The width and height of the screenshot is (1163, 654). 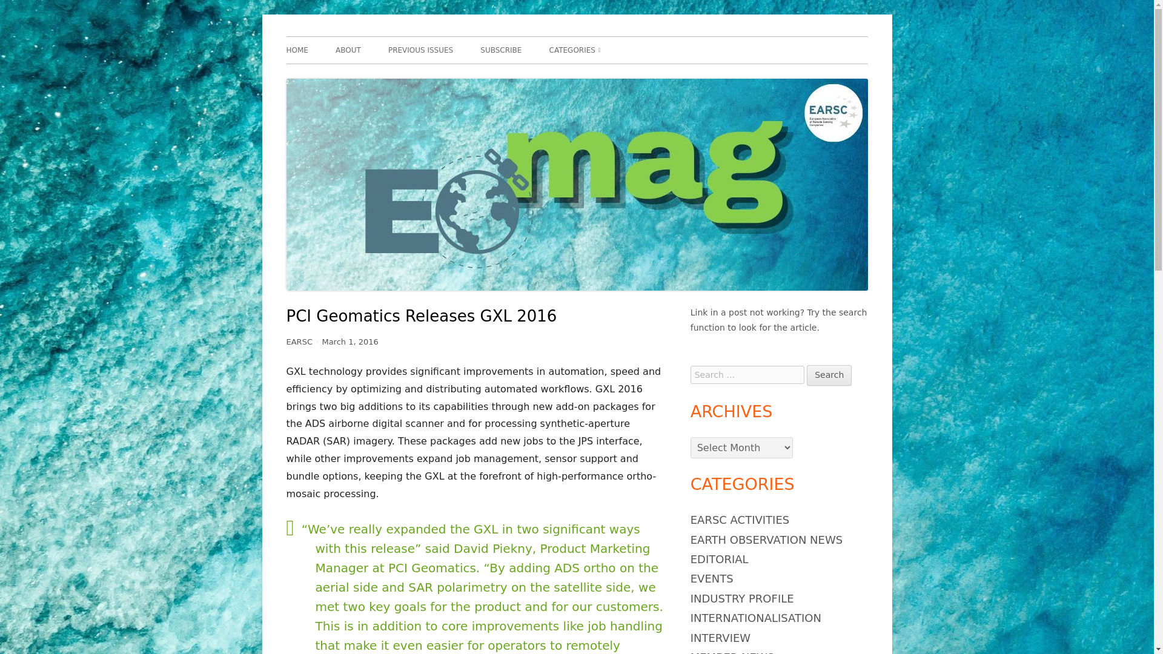 What do you see at coordinates (712, 578) in the screenshot?
I see `EVENTS` at bounding box center [712, 578].